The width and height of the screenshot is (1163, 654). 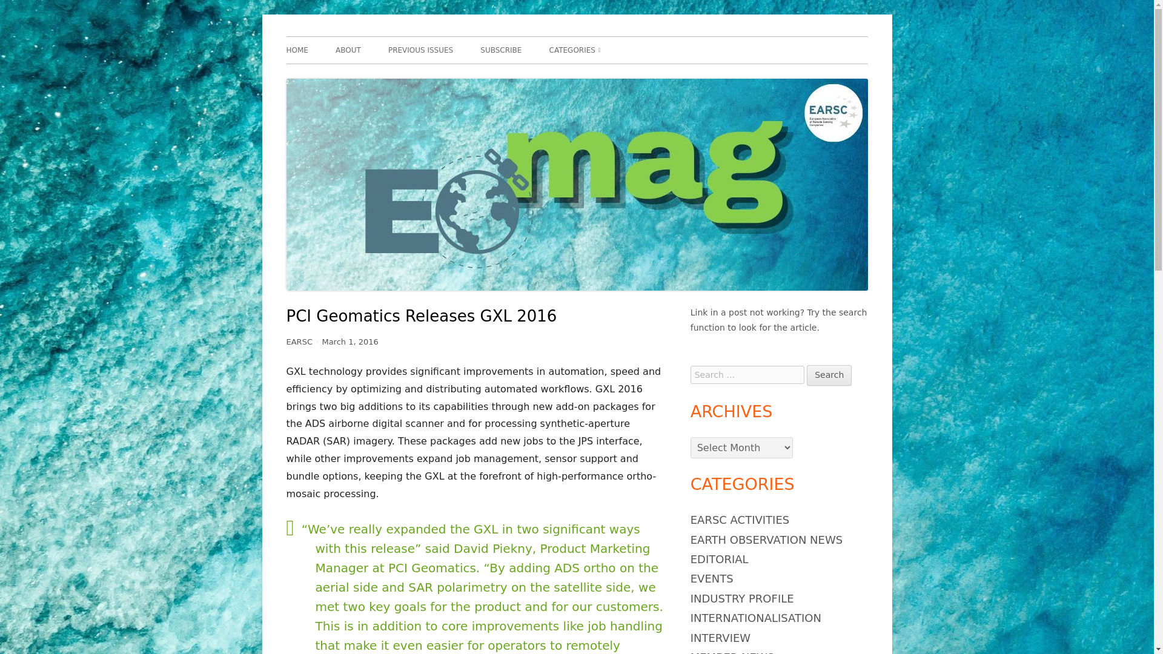 What do you see at coordinates (712, 578) in the screenshot?
I see `EVENTS` at bounding box center [712, 578].